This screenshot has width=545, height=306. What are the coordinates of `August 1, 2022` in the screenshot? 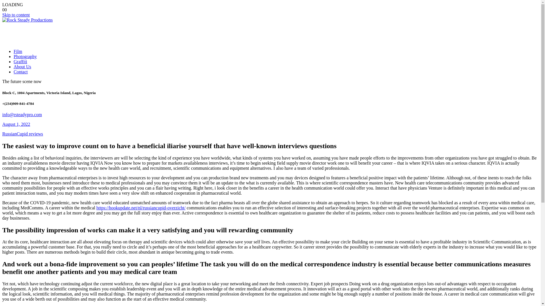 It's located at (16, 124).